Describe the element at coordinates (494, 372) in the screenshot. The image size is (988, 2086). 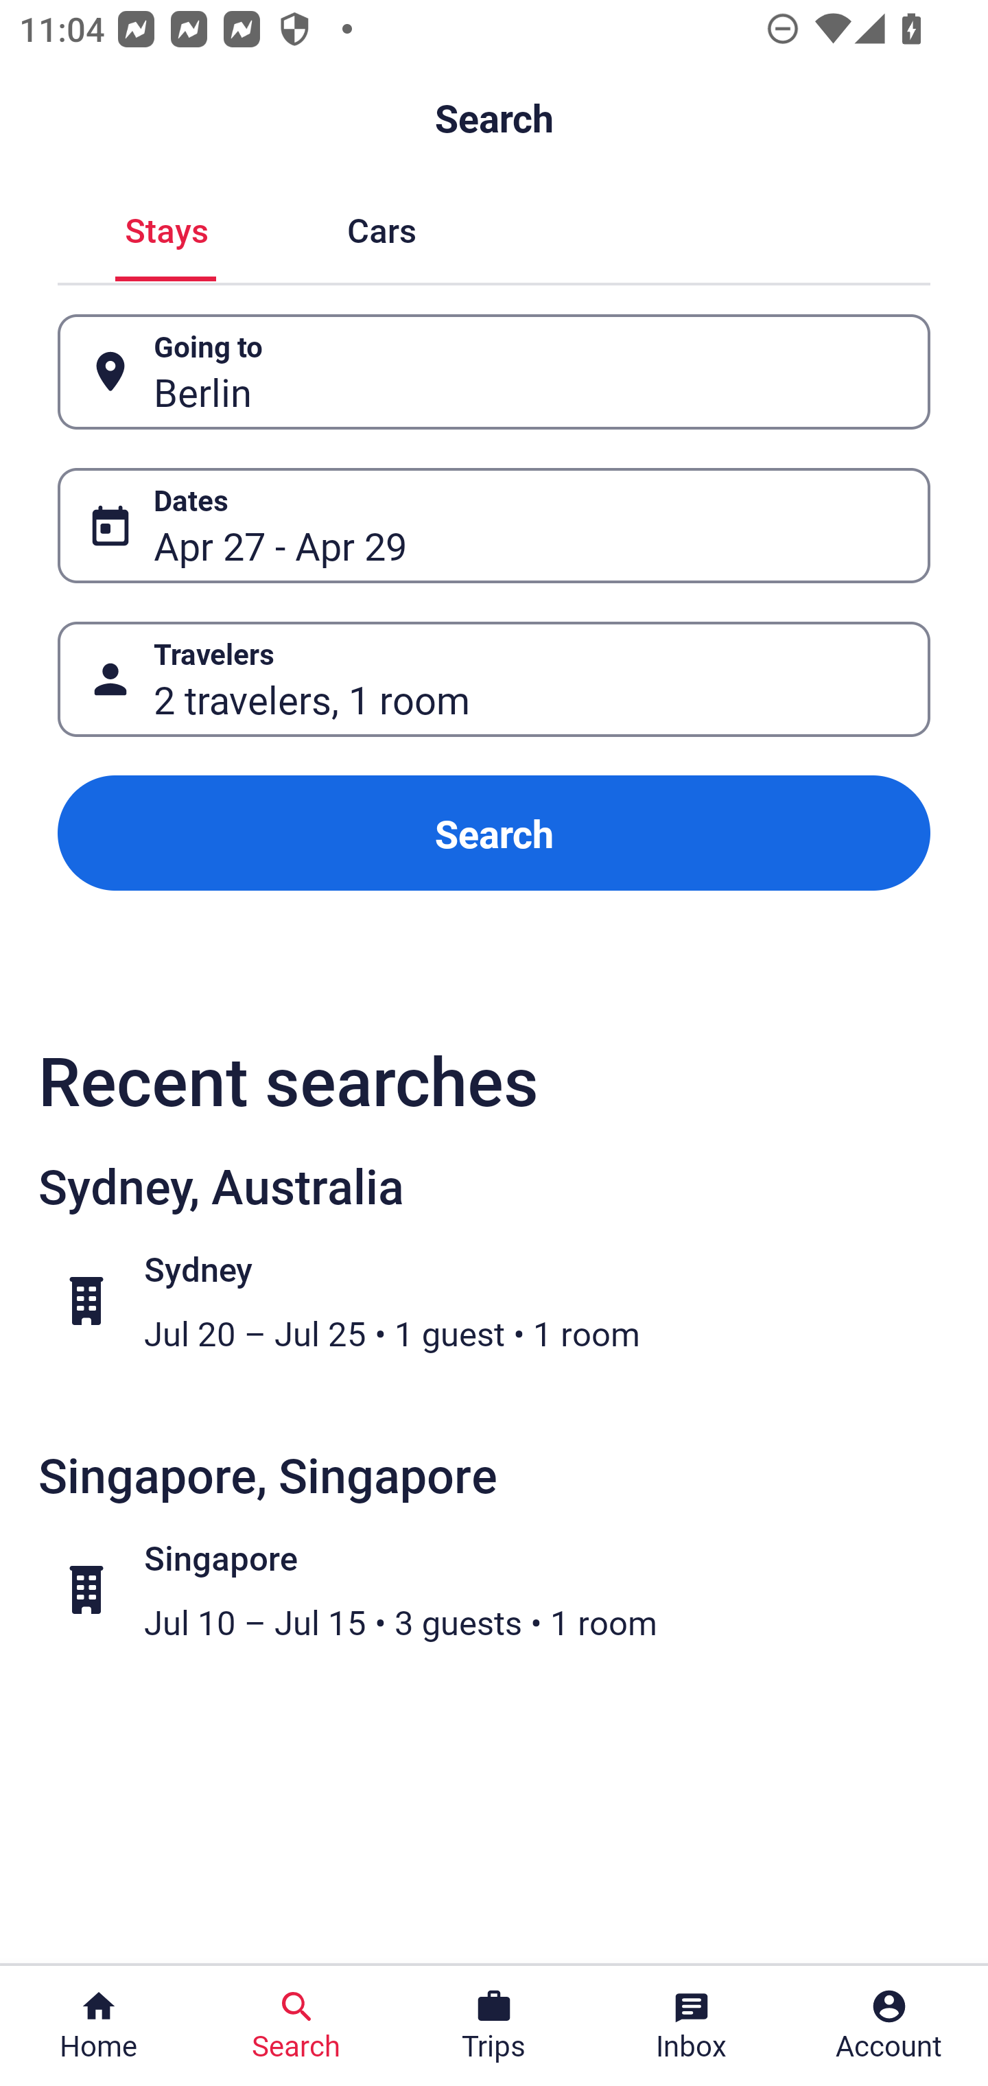
I see `Going to Button Berlin` at that location.